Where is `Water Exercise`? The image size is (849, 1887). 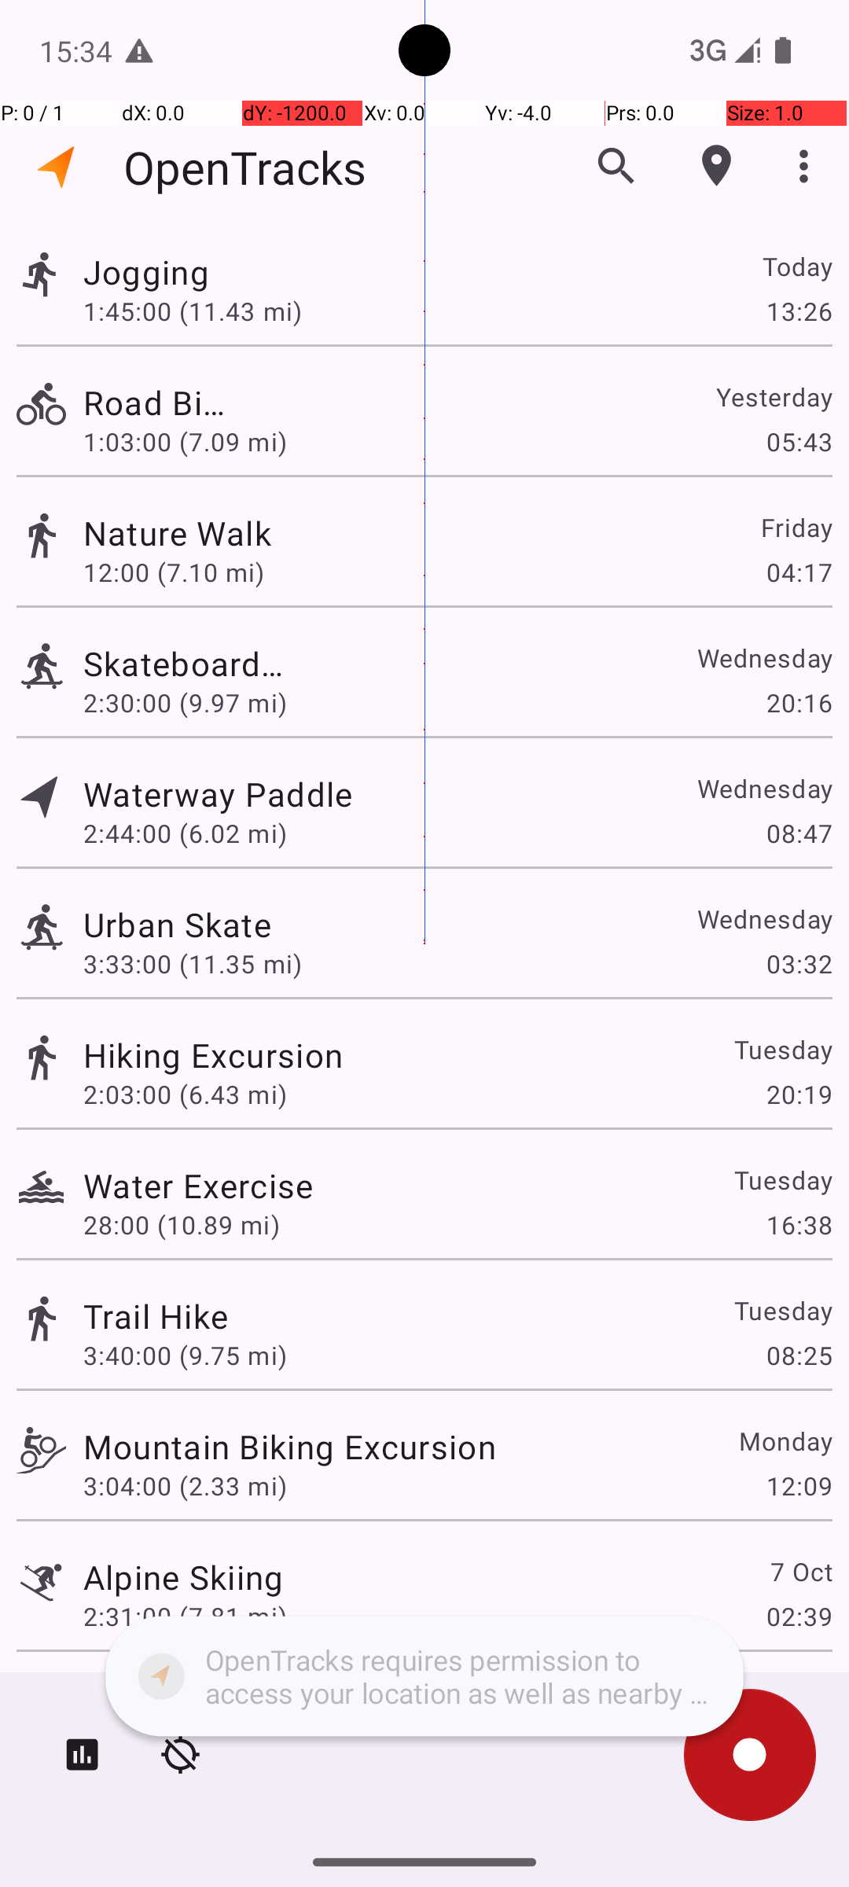
Water Exercise is located at coordinates (198, 1186).